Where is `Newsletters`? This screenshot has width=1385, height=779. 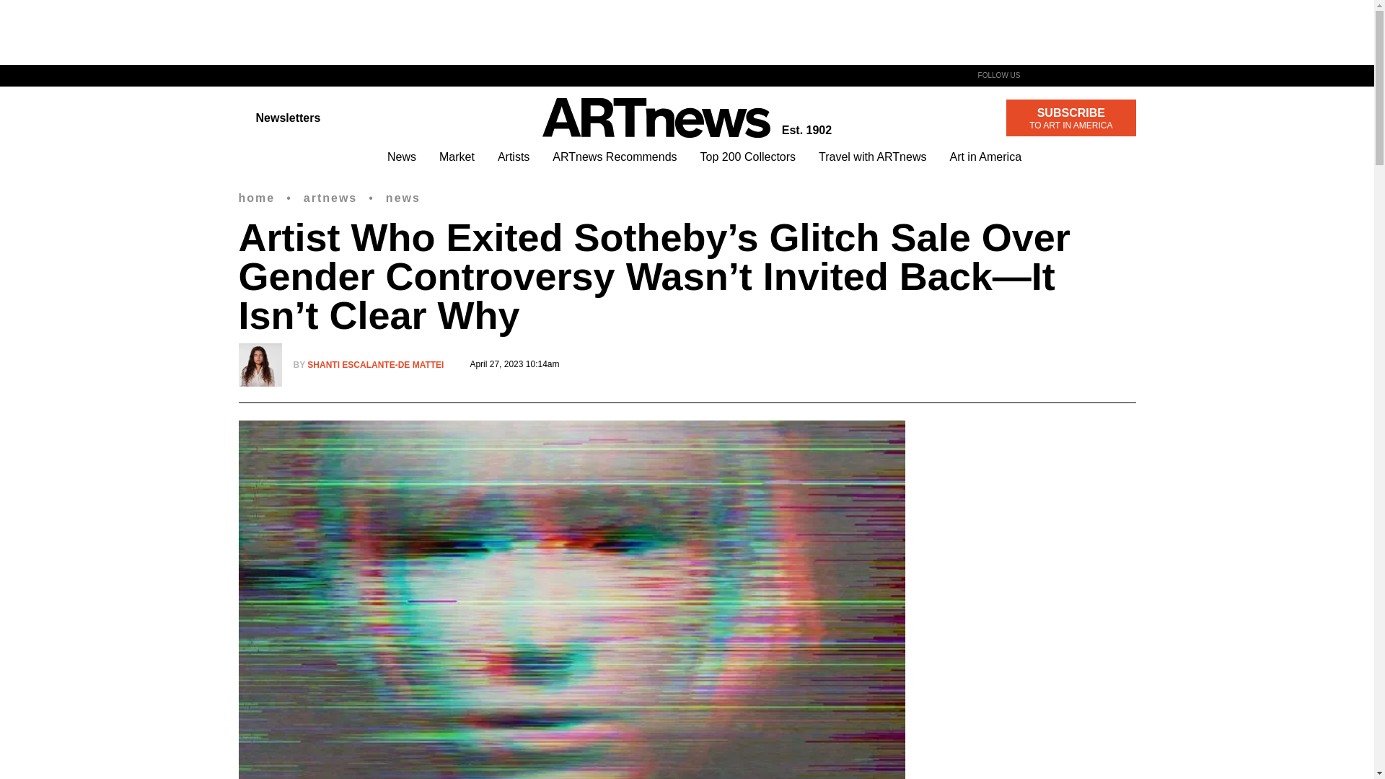 Newsletters is located at coordinates (278, 117).